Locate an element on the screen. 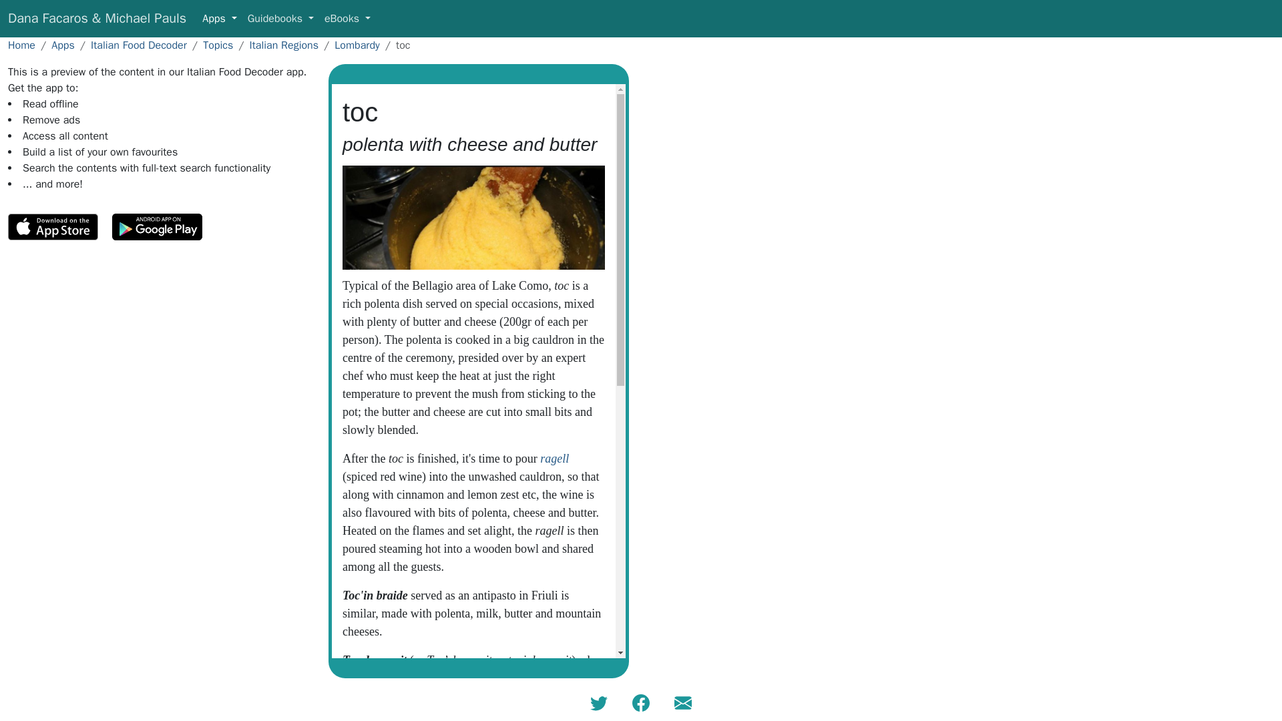 The height and width of the screenshot is (721, 1282). Guidebooks is located at coordinates (280, 18).